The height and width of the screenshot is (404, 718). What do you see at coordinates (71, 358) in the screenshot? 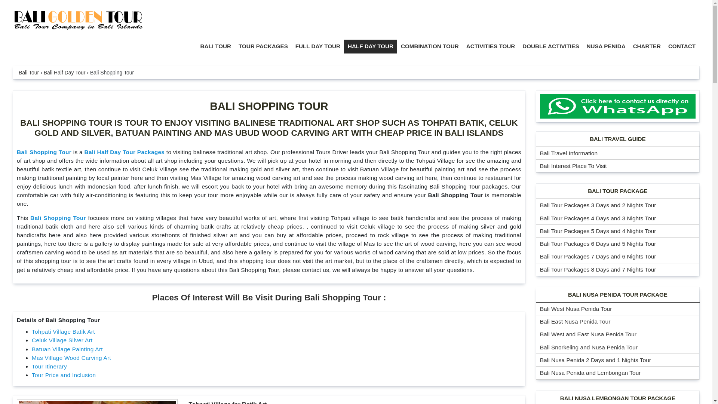
I see `Mas Village Wood Carving Art` at bounding box center [71, 358].